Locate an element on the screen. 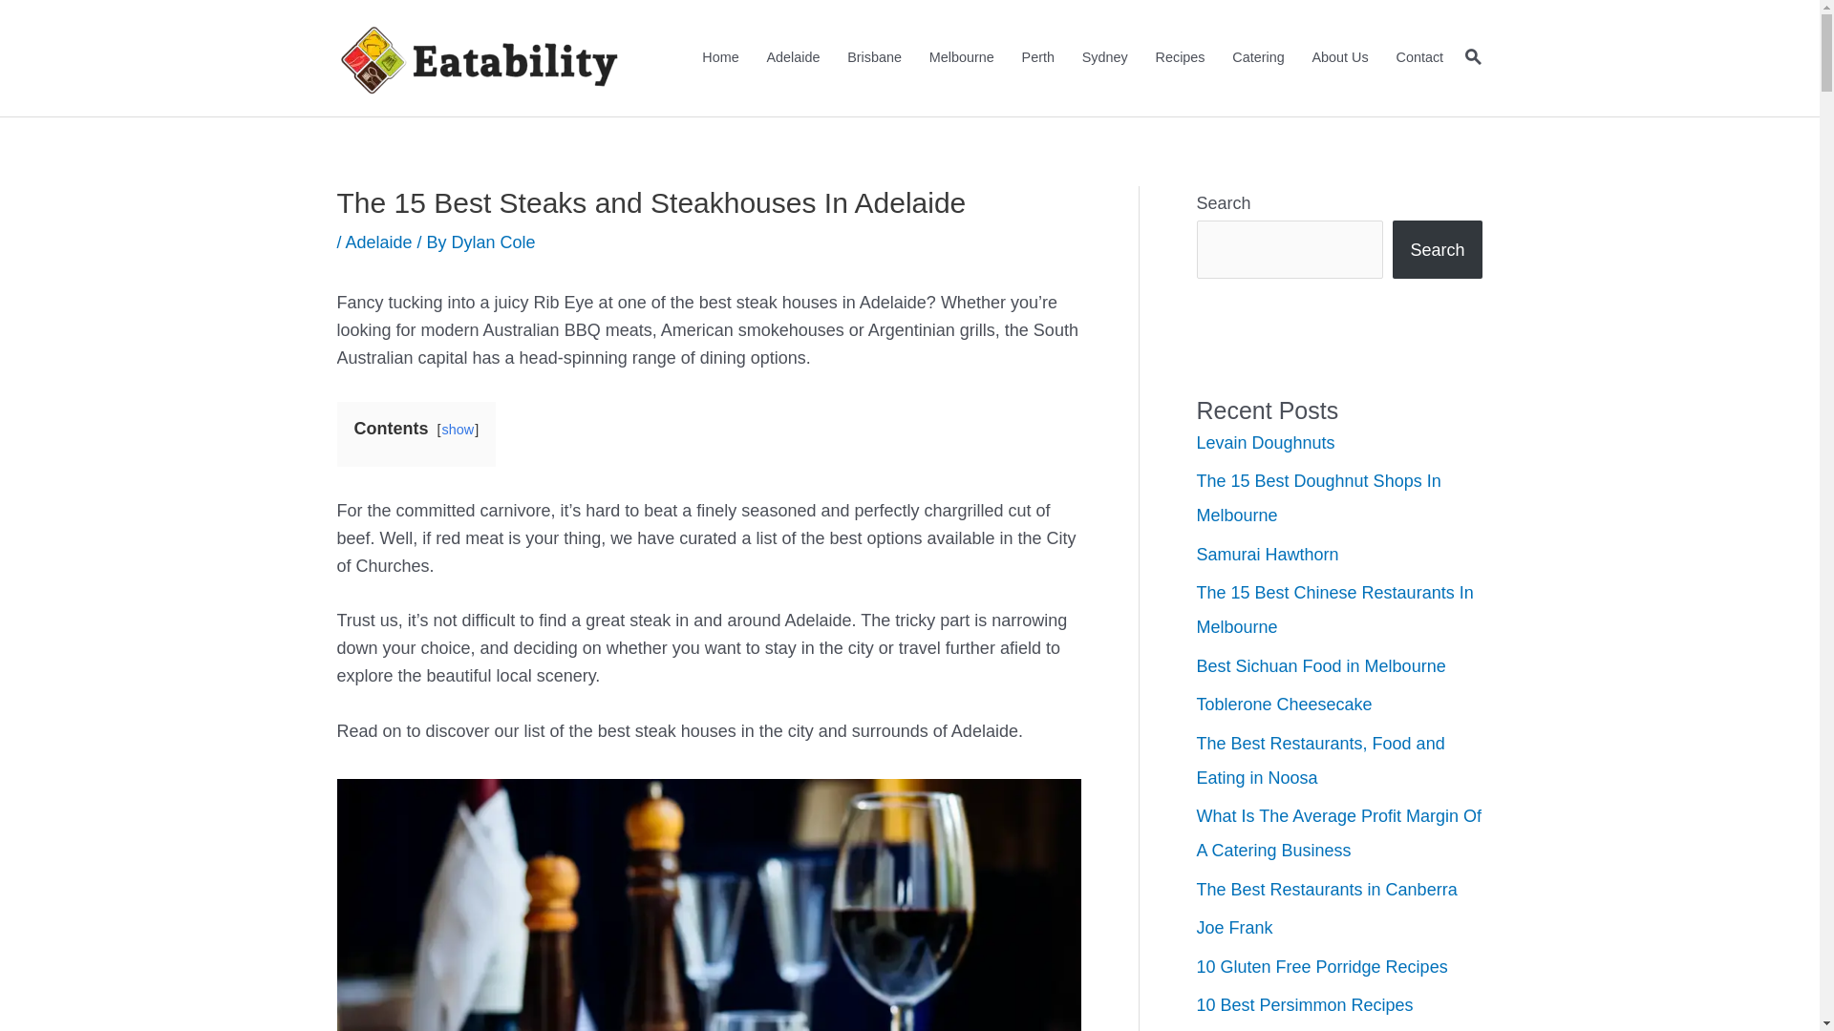  Perth is located at coordinates (1037, 58).